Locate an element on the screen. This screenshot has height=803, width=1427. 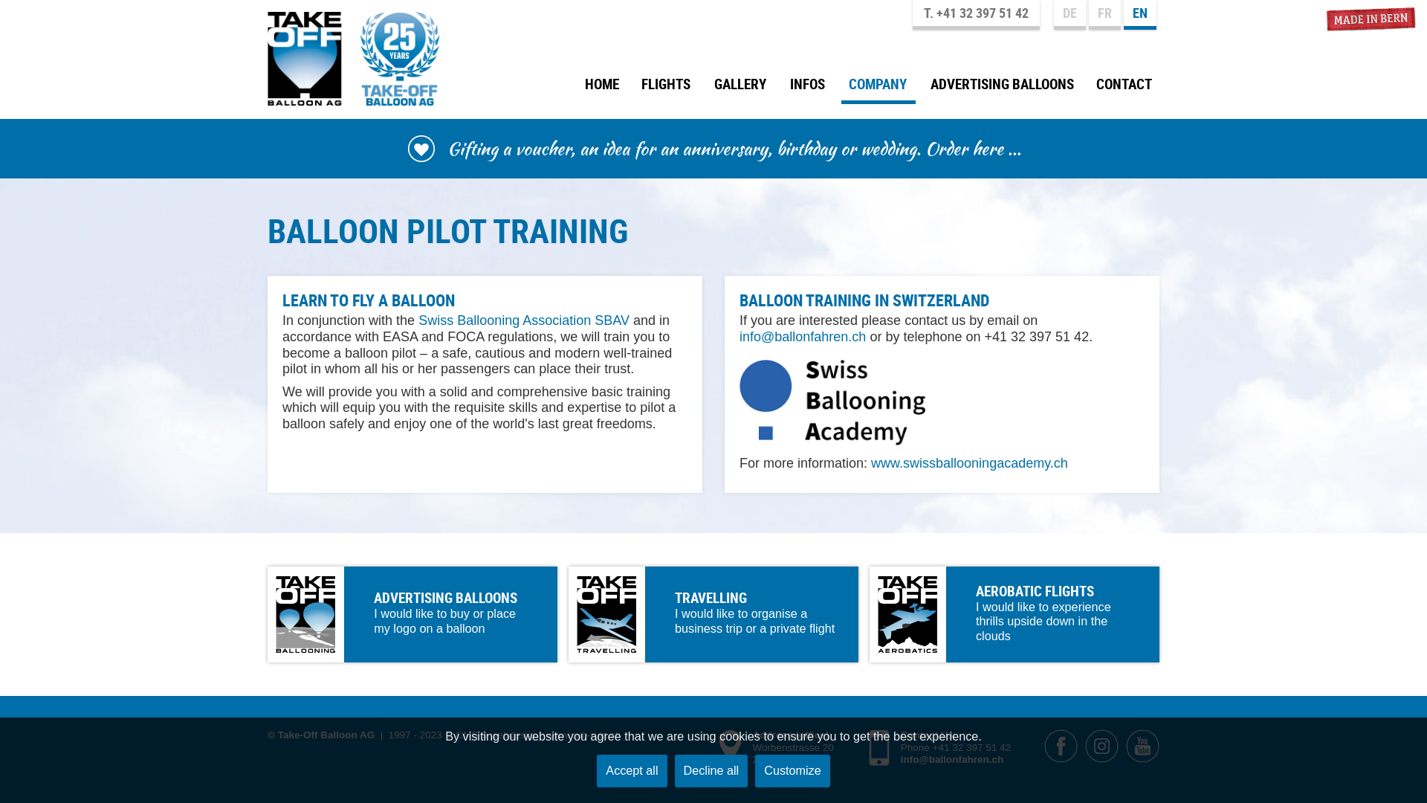
TRAVELLING is located at coordinates (711, 598).